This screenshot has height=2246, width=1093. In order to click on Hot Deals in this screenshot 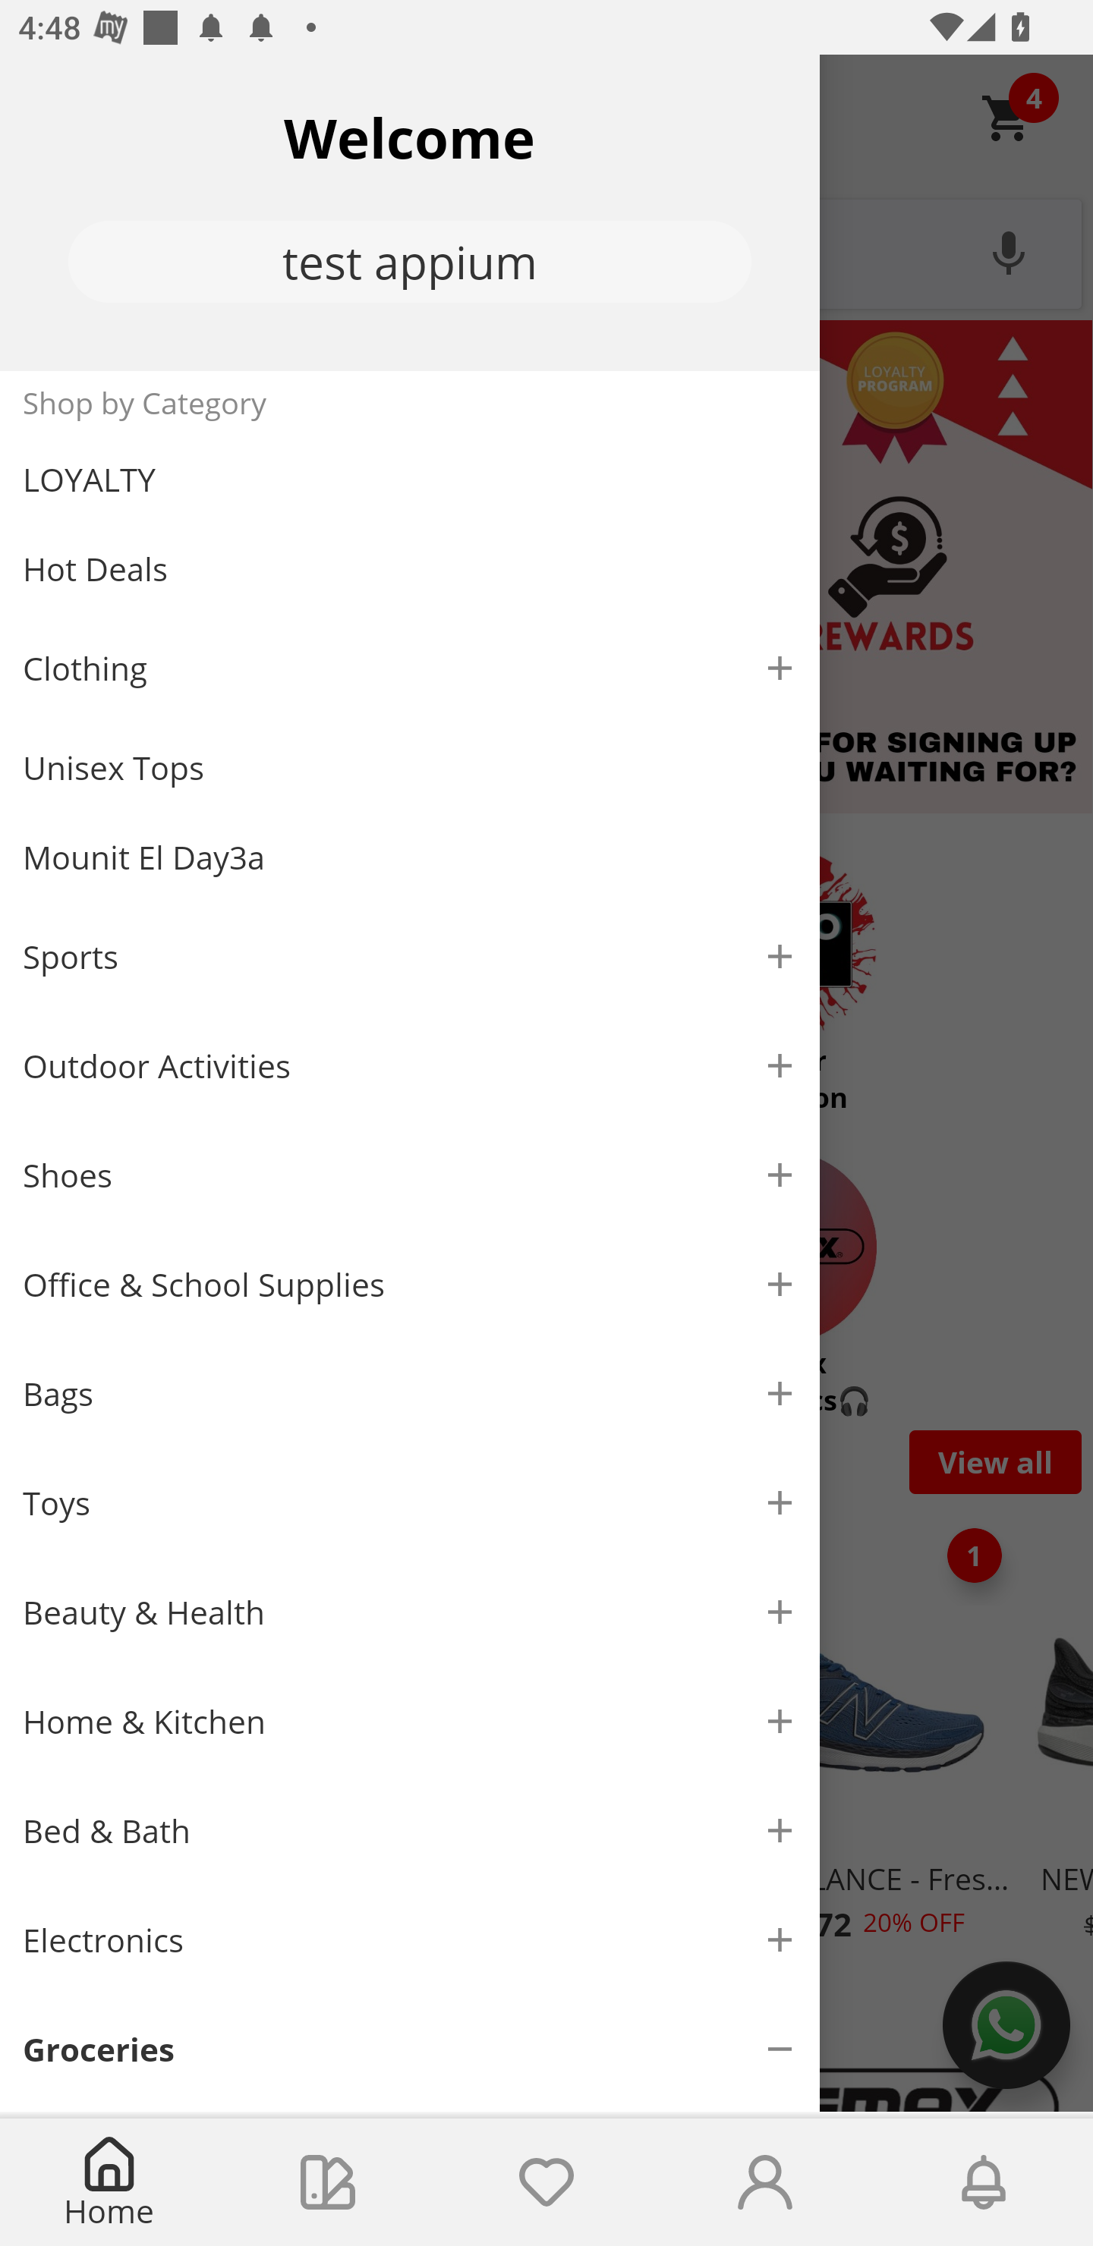, I will do `click(410, 568)`.